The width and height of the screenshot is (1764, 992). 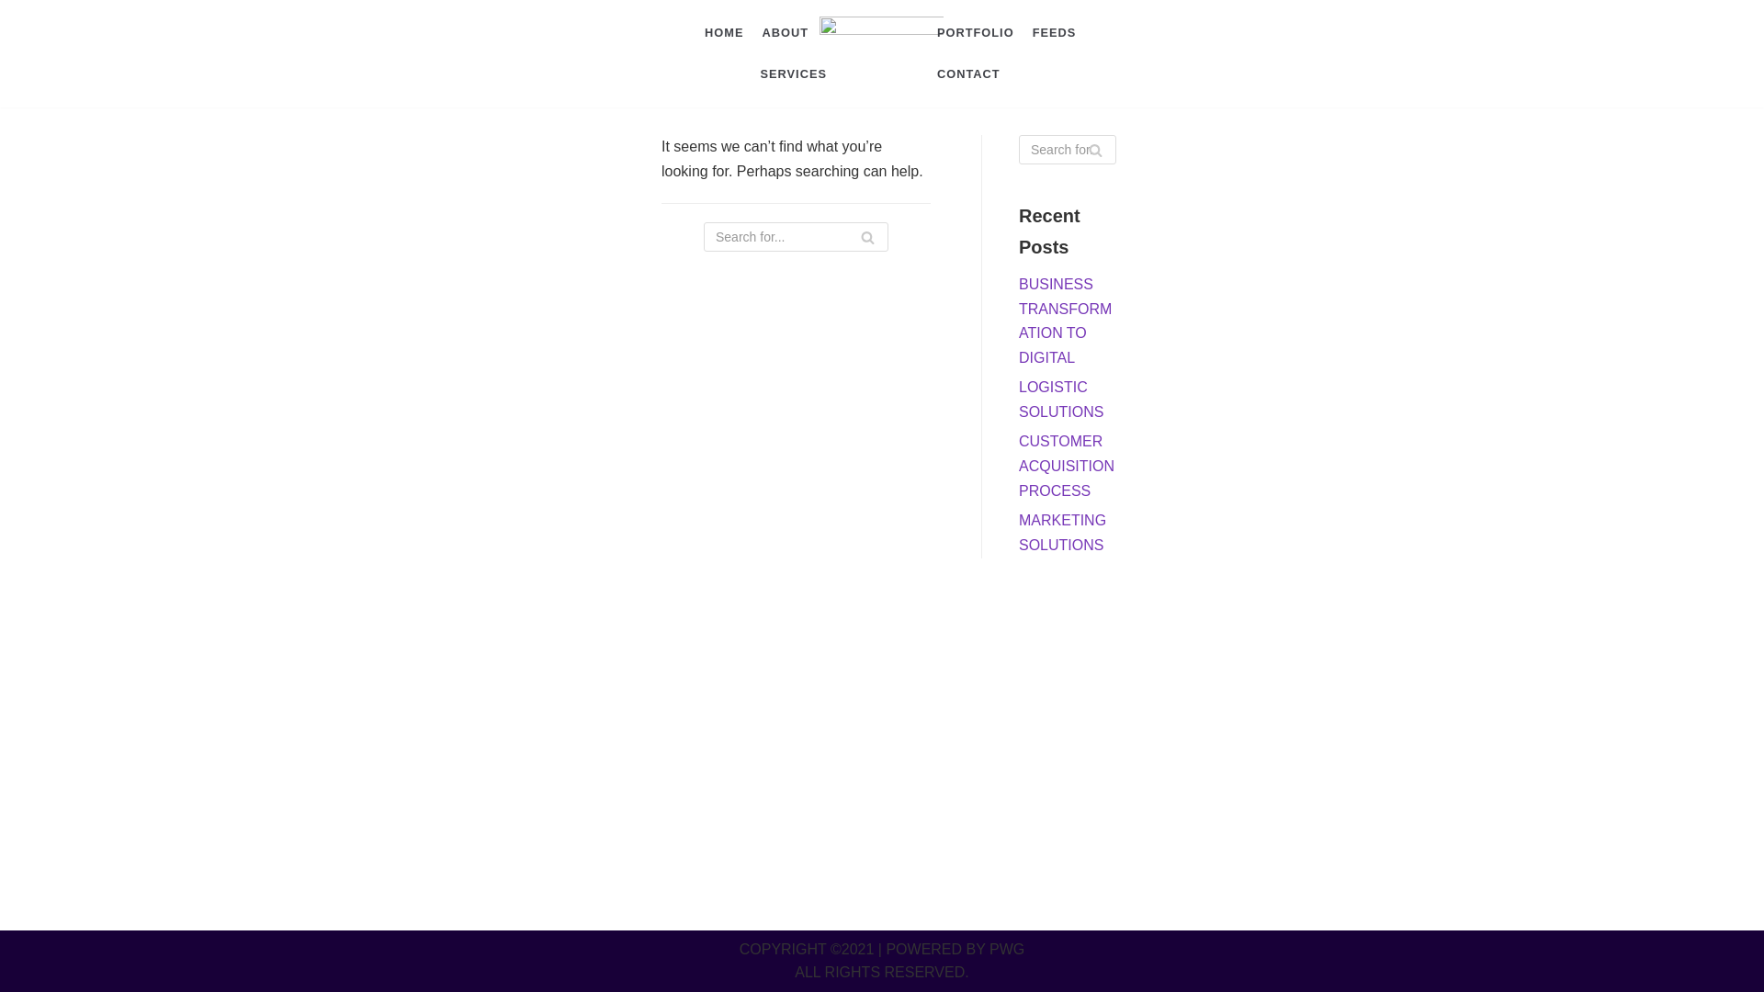 I want to click on HOME, so click(x=723, y=33).